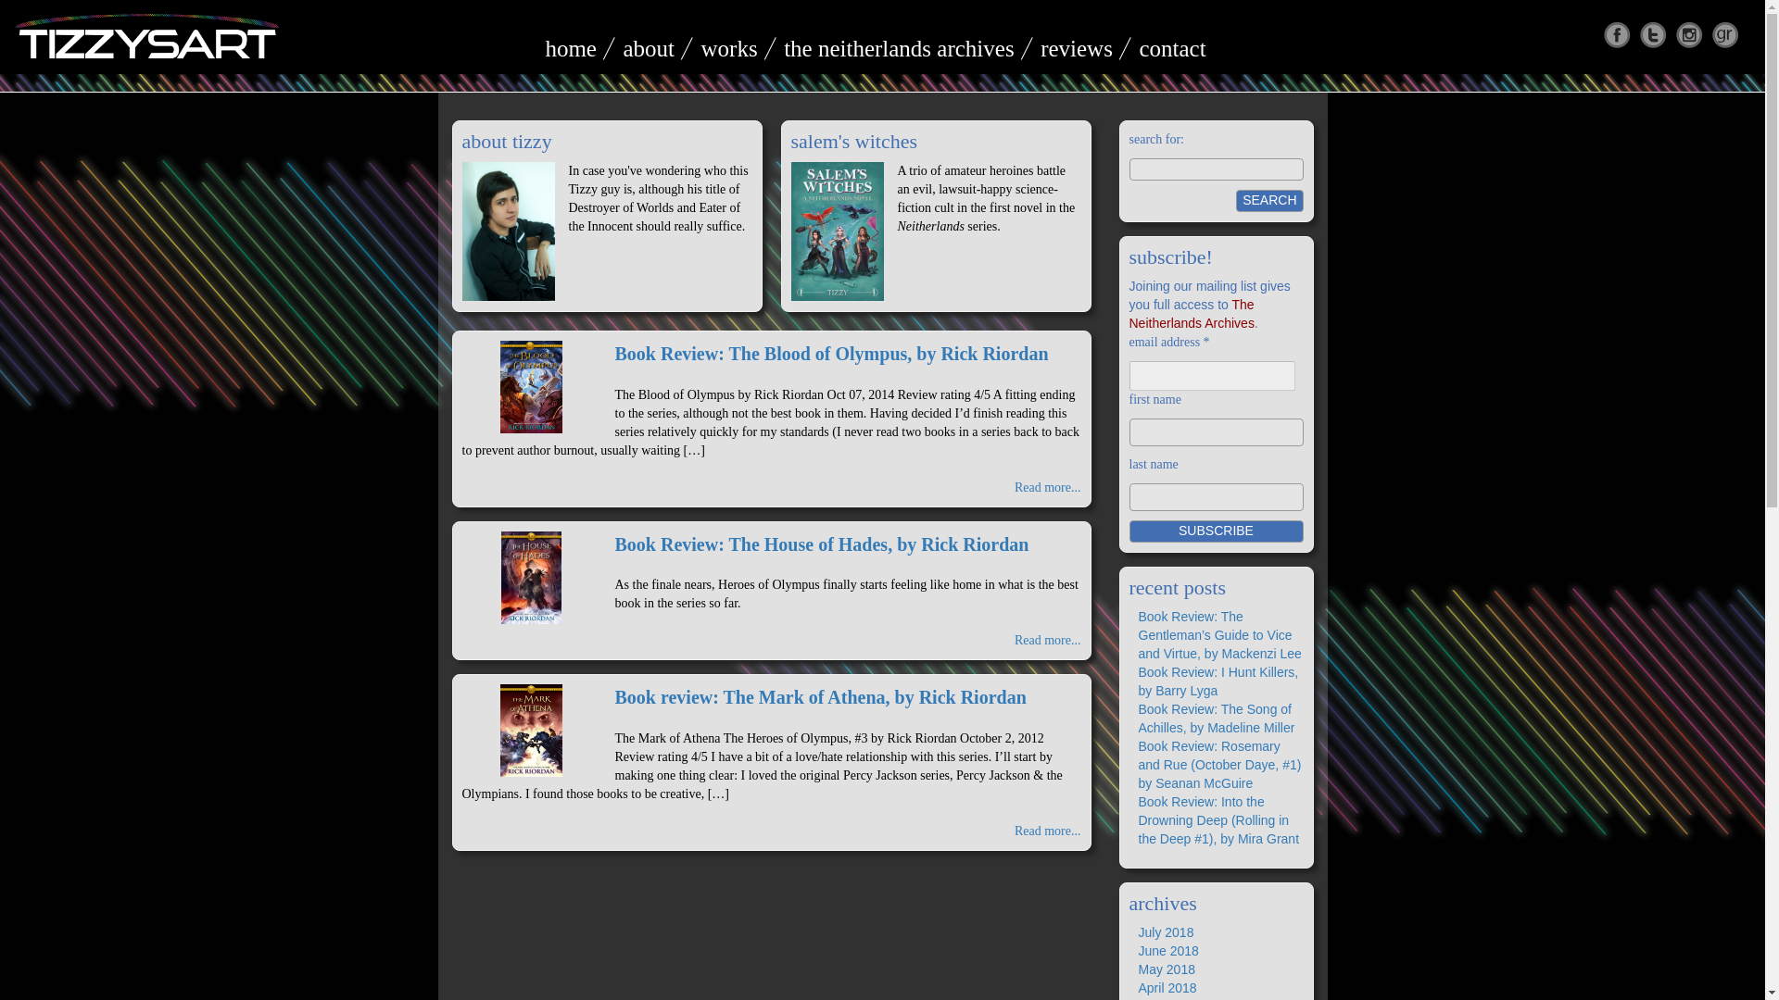 The width and height of the screenshot is (1779, 1000). I want to click on Subscribe, so click(1215, 531).